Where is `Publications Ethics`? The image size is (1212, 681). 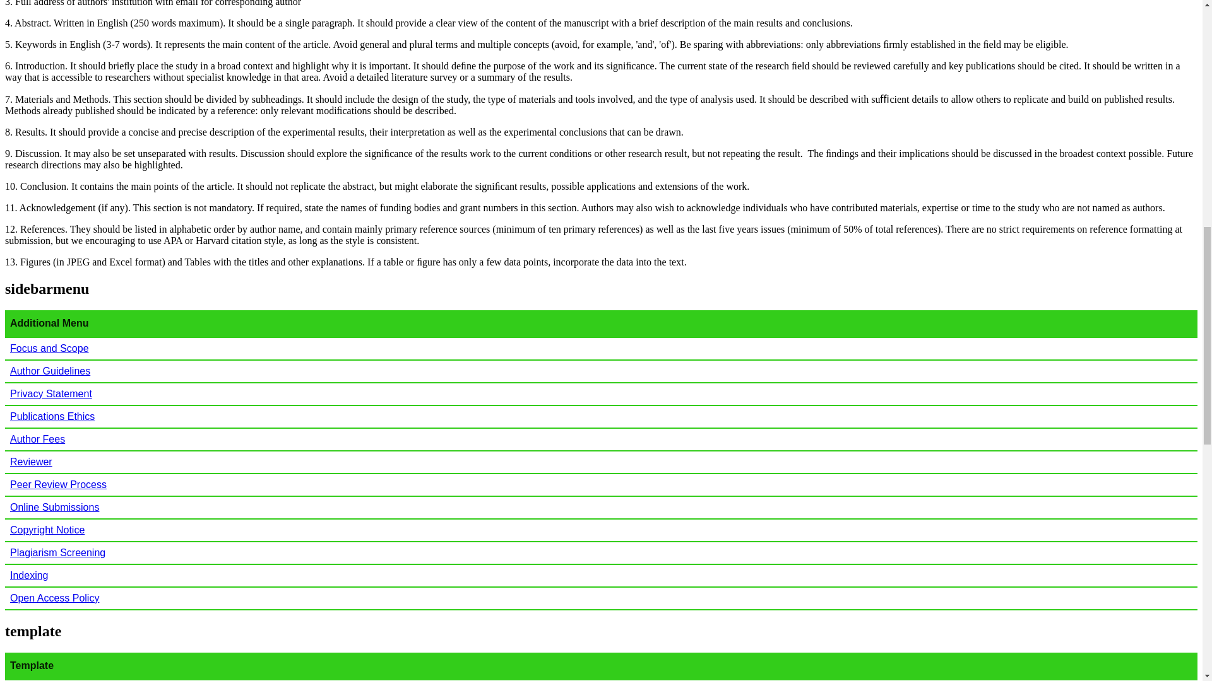 Publications Ethics is located at coordinates (52, 416).